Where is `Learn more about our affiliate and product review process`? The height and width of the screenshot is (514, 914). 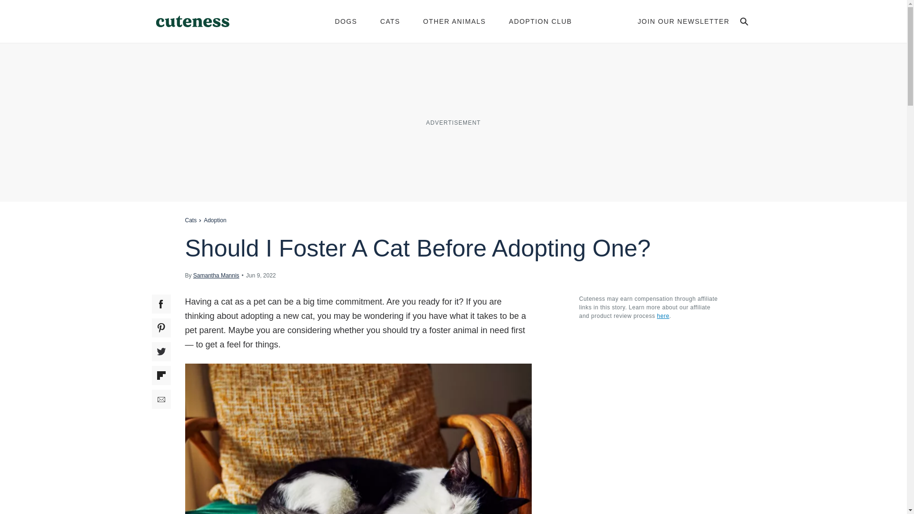
Learn more about our affiliate and product review process is located at coordinates (663, 316).